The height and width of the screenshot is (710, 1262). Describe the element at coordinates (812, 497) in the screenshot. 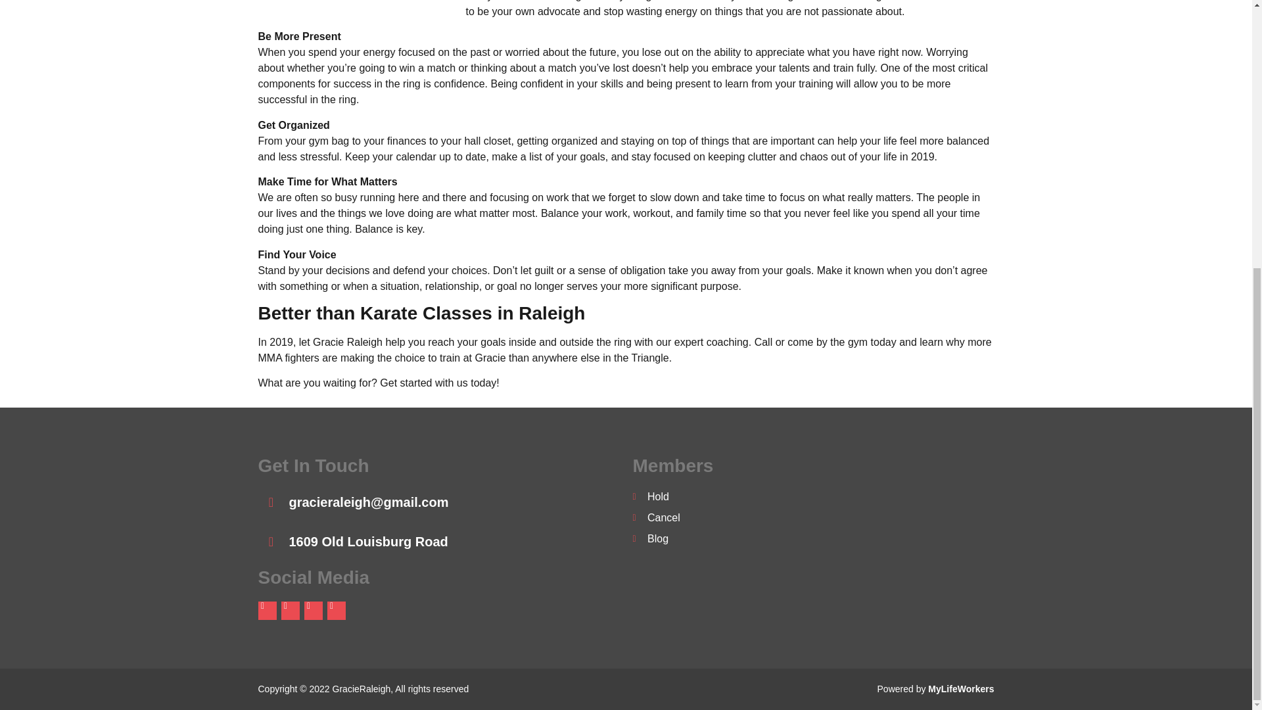

I see `Hold` at that location.